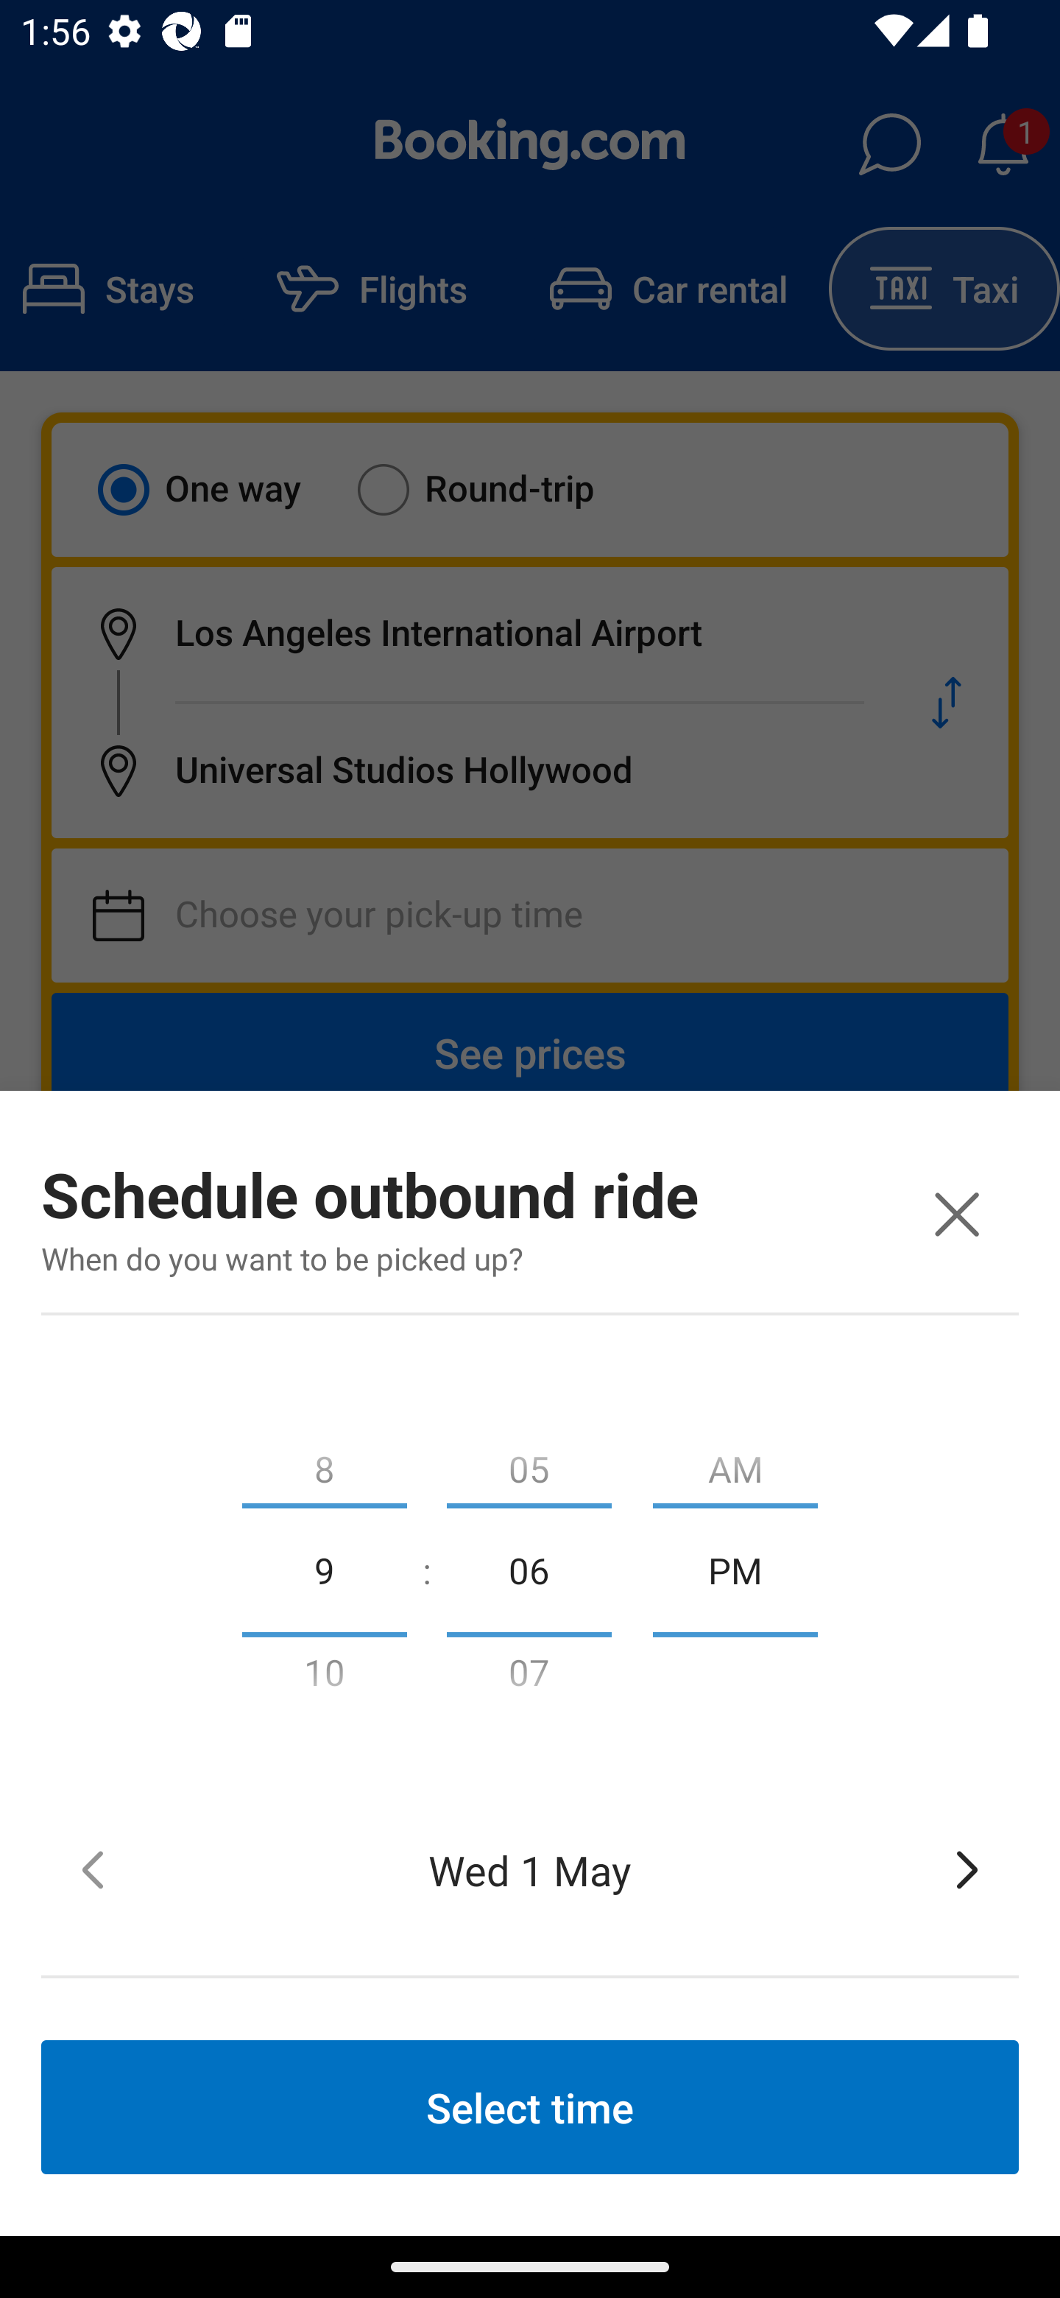 The image size is (1060, 2298). I want to click on Close window, so click(956, 1214).